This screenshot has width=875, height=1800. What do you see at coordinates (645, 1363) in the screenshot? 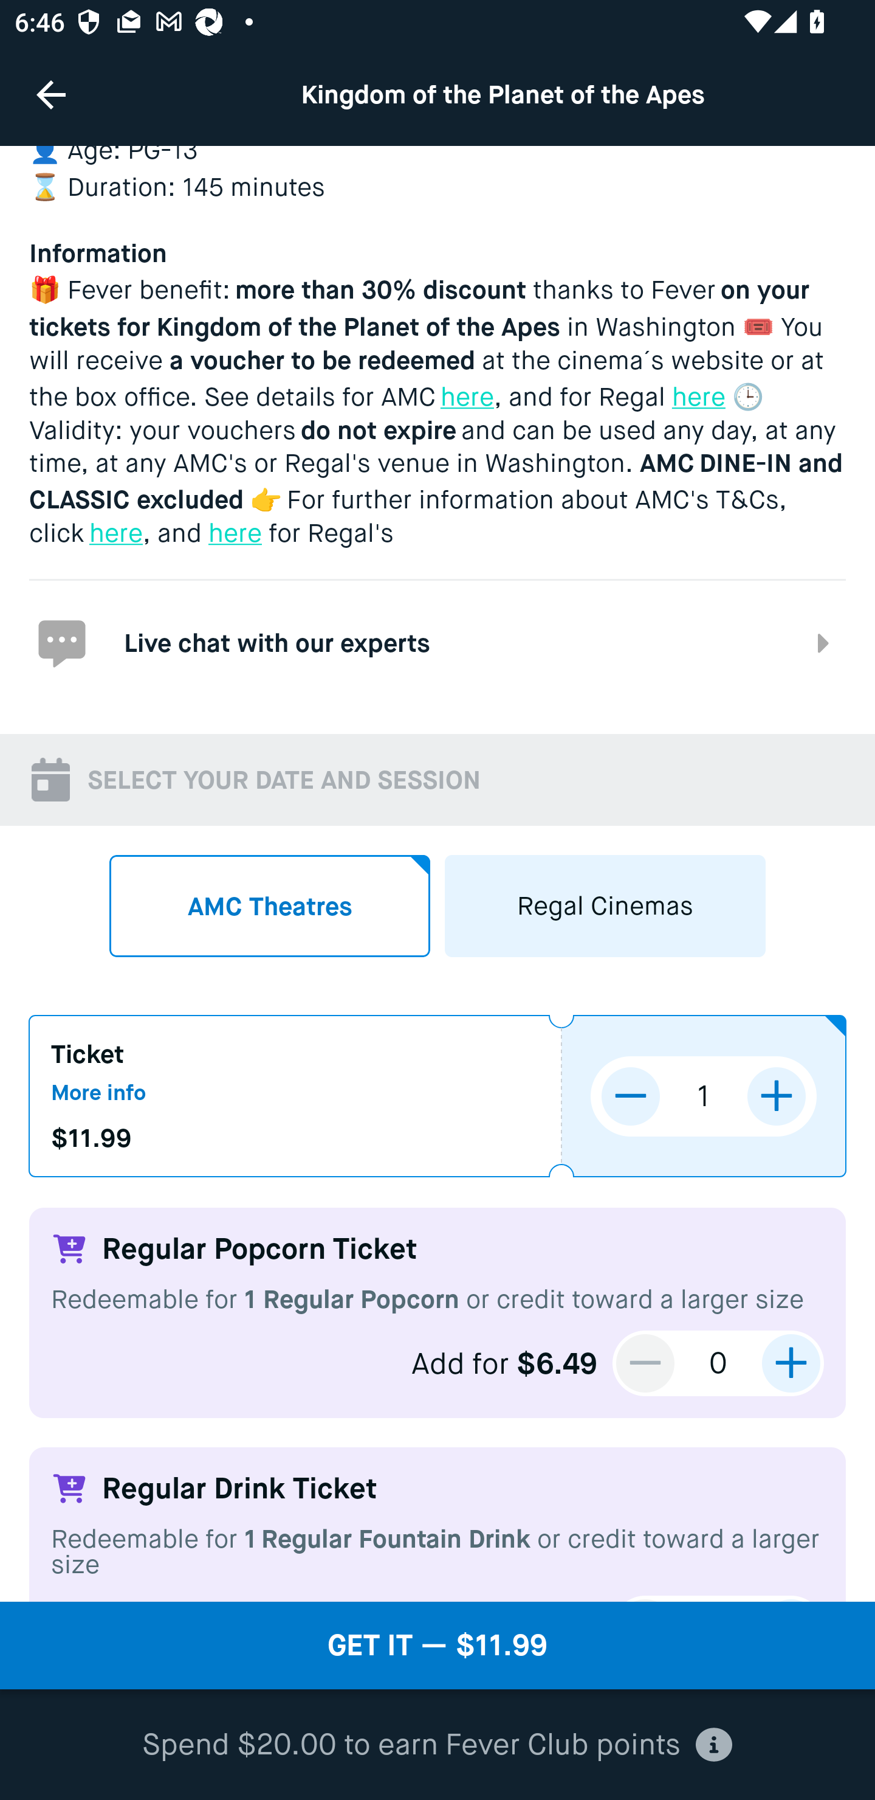
I see `decrease` at bounding box center [645, 1363].